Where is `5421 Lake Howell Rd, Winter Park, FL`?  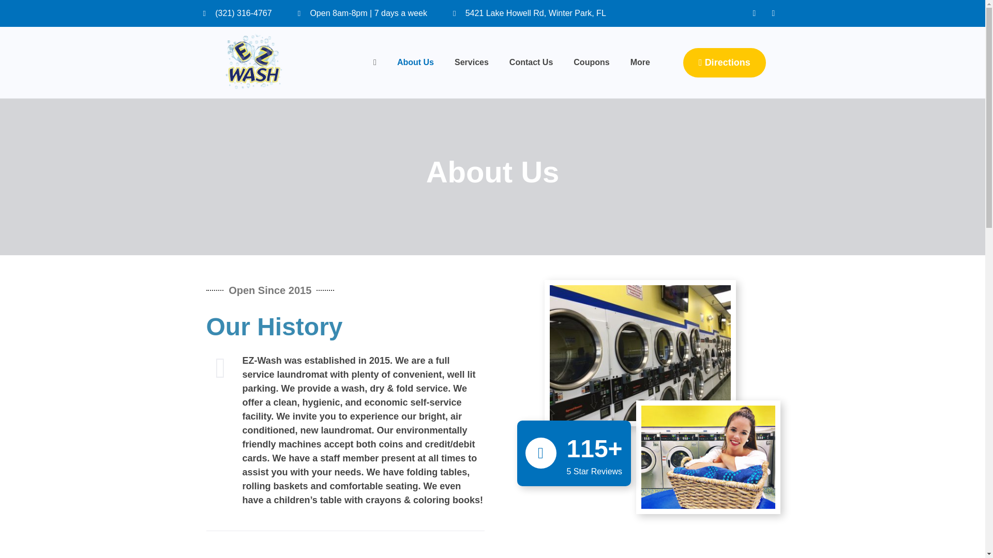
5421 Lake Howell Rd, Winter Park, FL is located at coordinates (529, 13).